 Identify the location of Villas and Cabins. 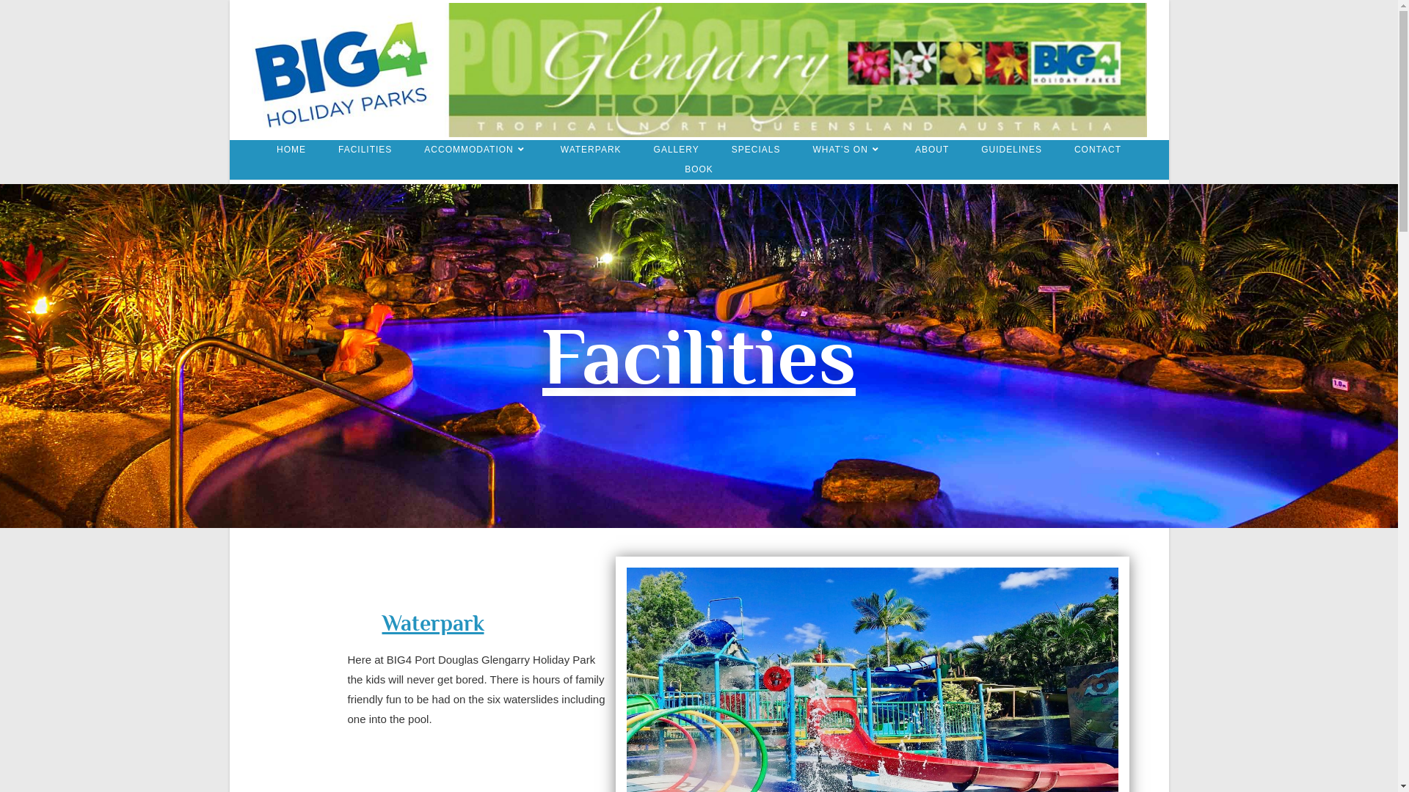
(886, 766).